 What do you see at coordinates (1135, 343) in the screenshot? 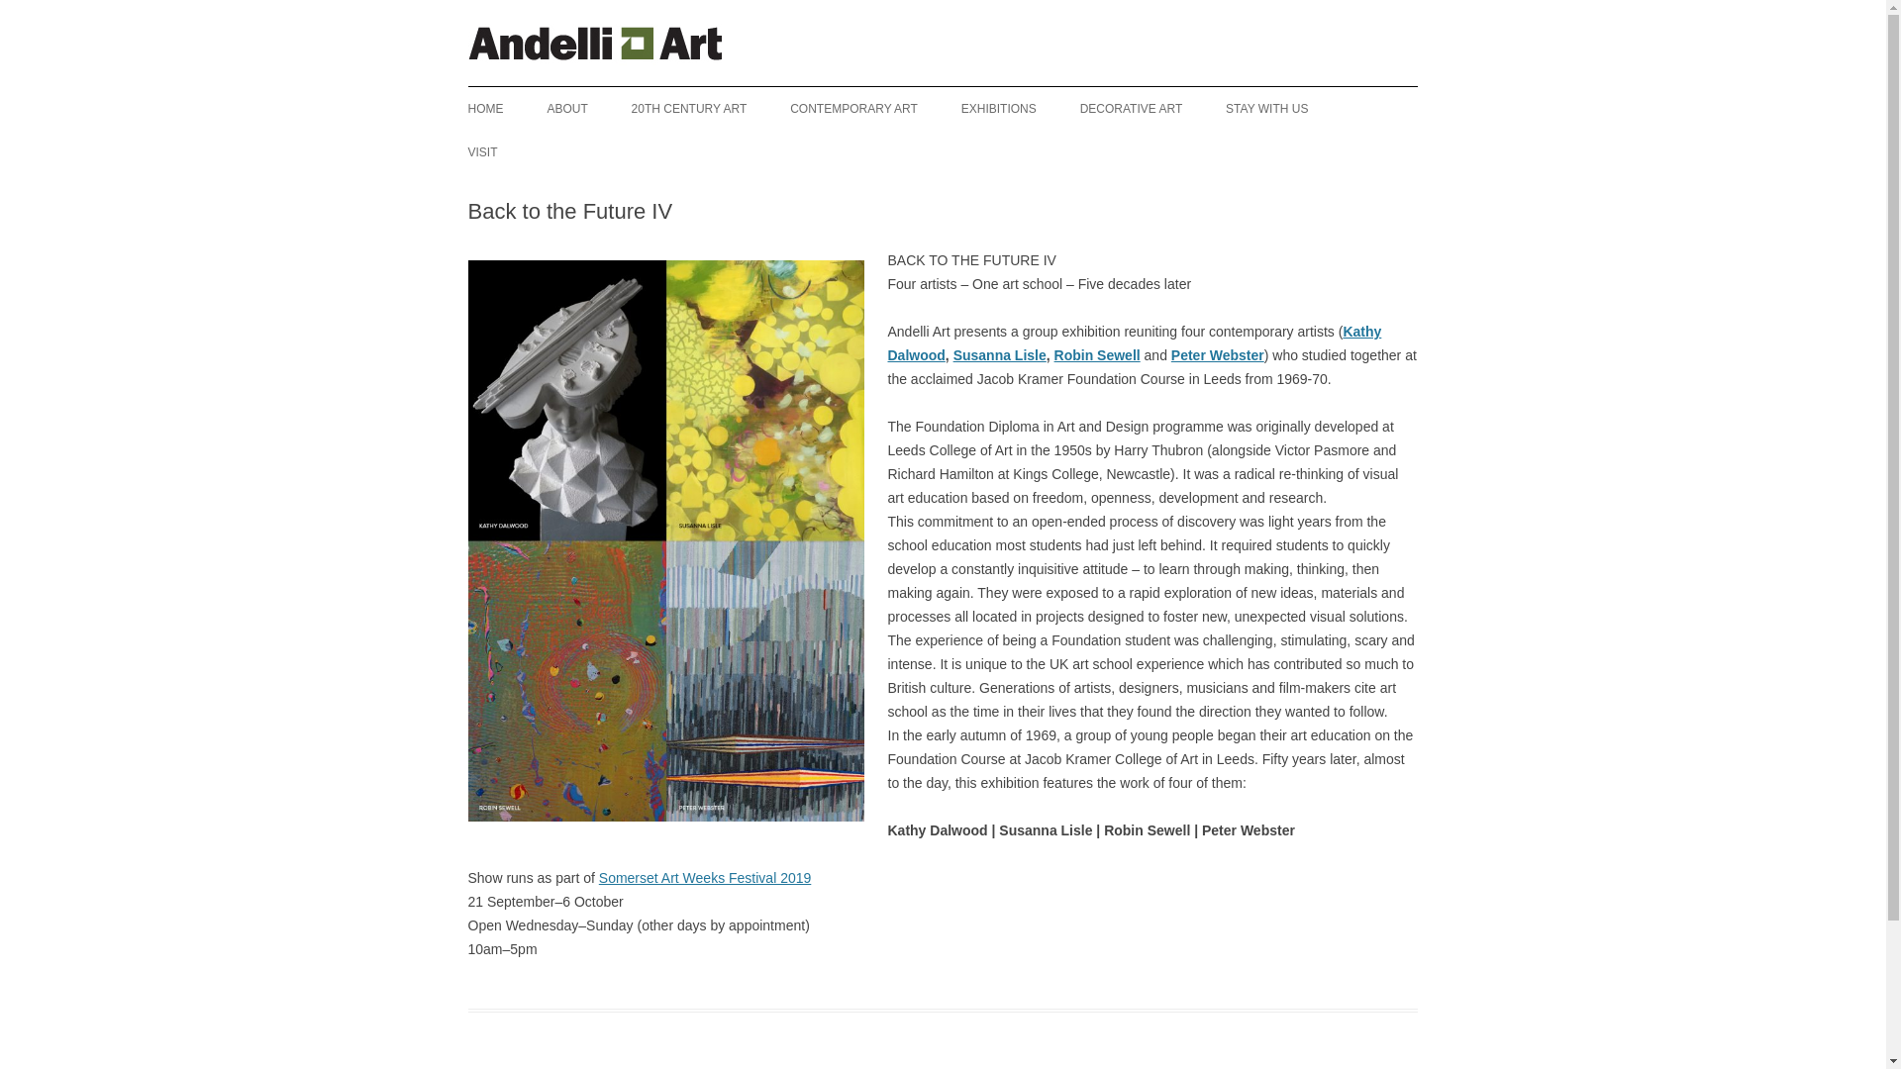
I see `Kathy Dalwood` at bounding box center [1135, 343].